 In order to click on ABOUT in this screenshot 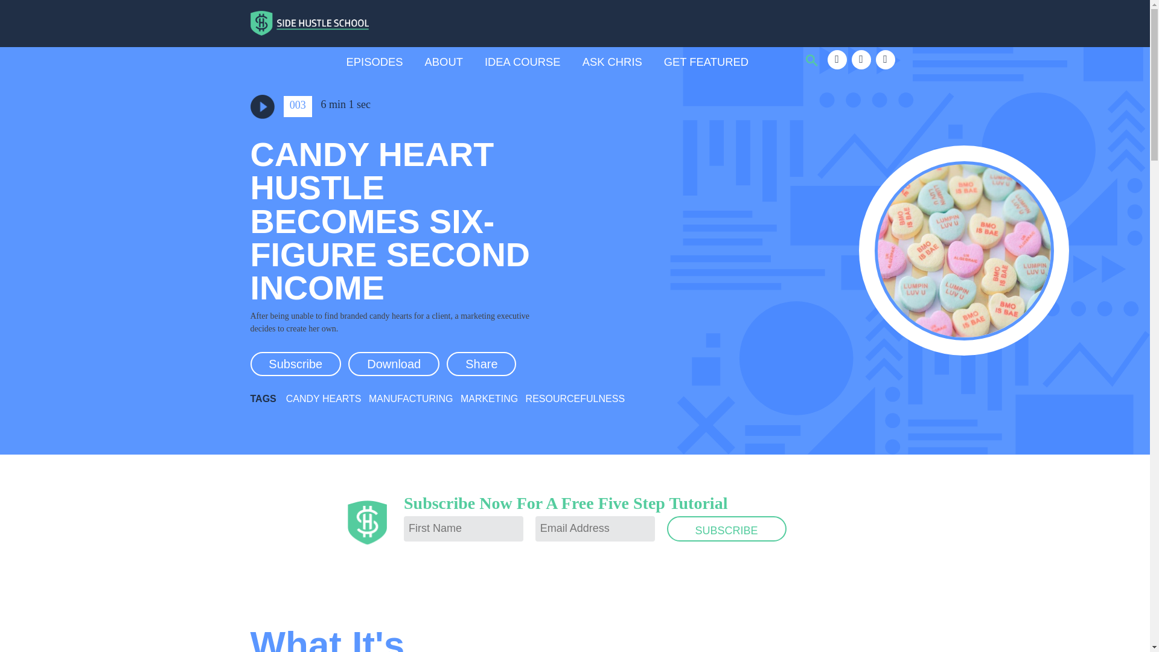, I will do `click(444, 62)`.